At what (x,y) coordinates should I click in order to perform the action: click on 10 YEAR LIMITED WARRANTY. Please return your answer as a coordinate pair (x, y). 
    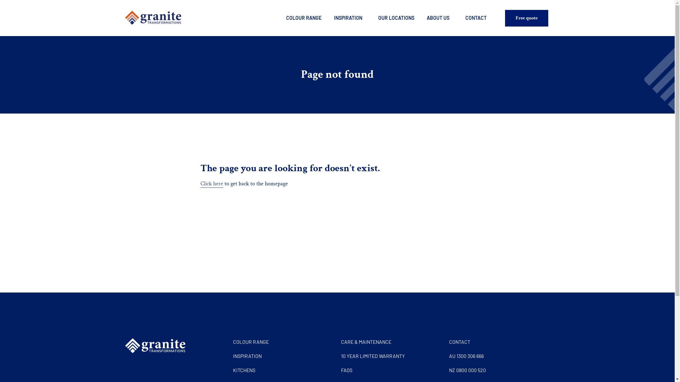
    Looking at the image, I should click on (391, 356).